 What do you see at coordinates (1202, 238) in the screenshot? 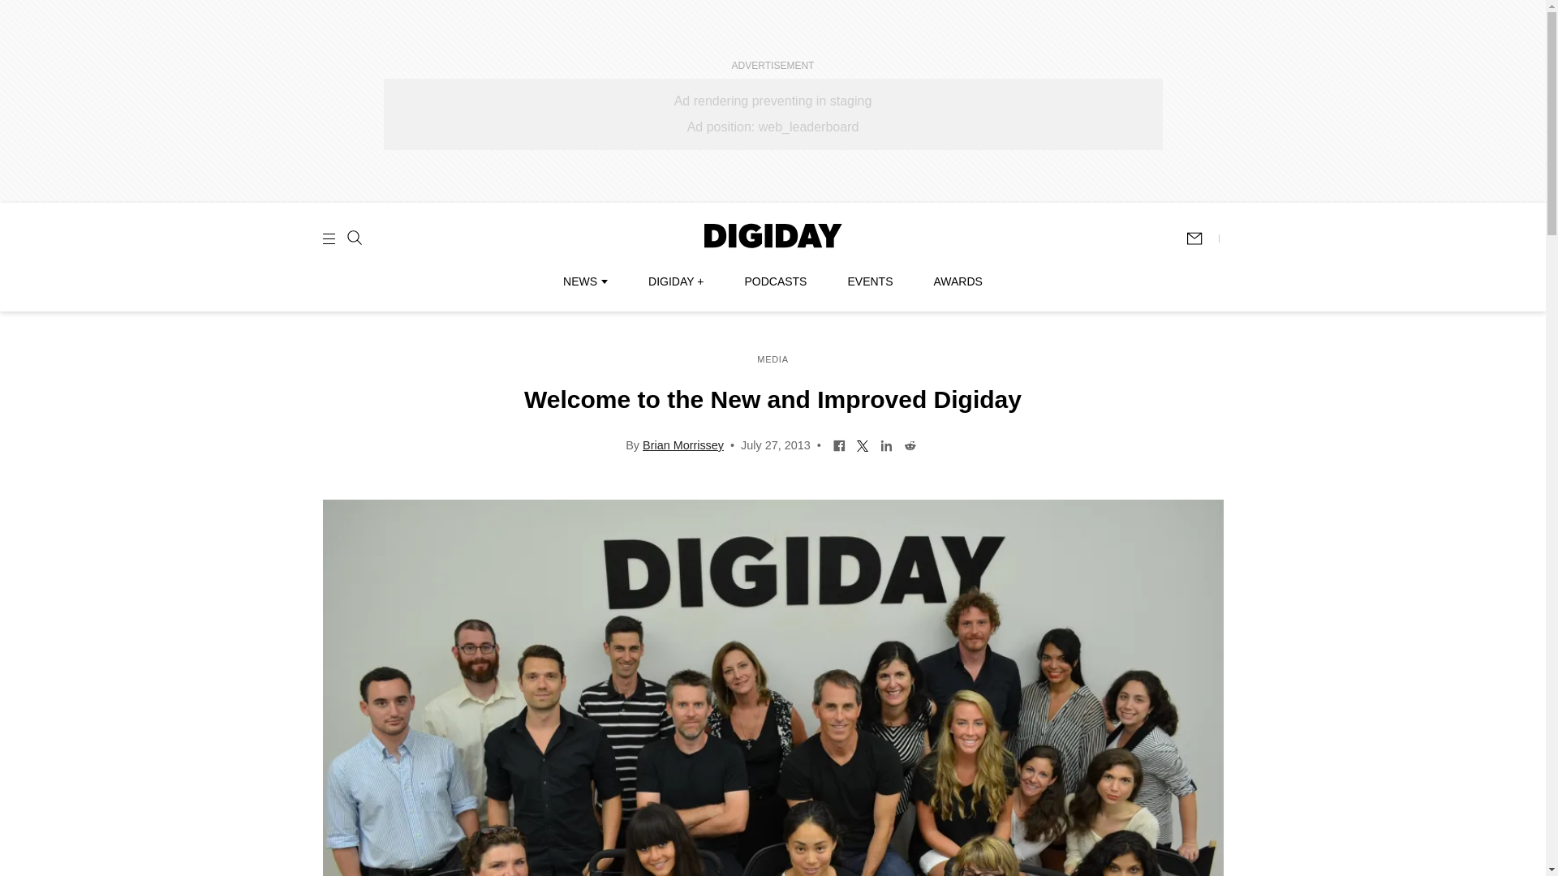
I see `Subscribe` at bounding box center [1202, 238].